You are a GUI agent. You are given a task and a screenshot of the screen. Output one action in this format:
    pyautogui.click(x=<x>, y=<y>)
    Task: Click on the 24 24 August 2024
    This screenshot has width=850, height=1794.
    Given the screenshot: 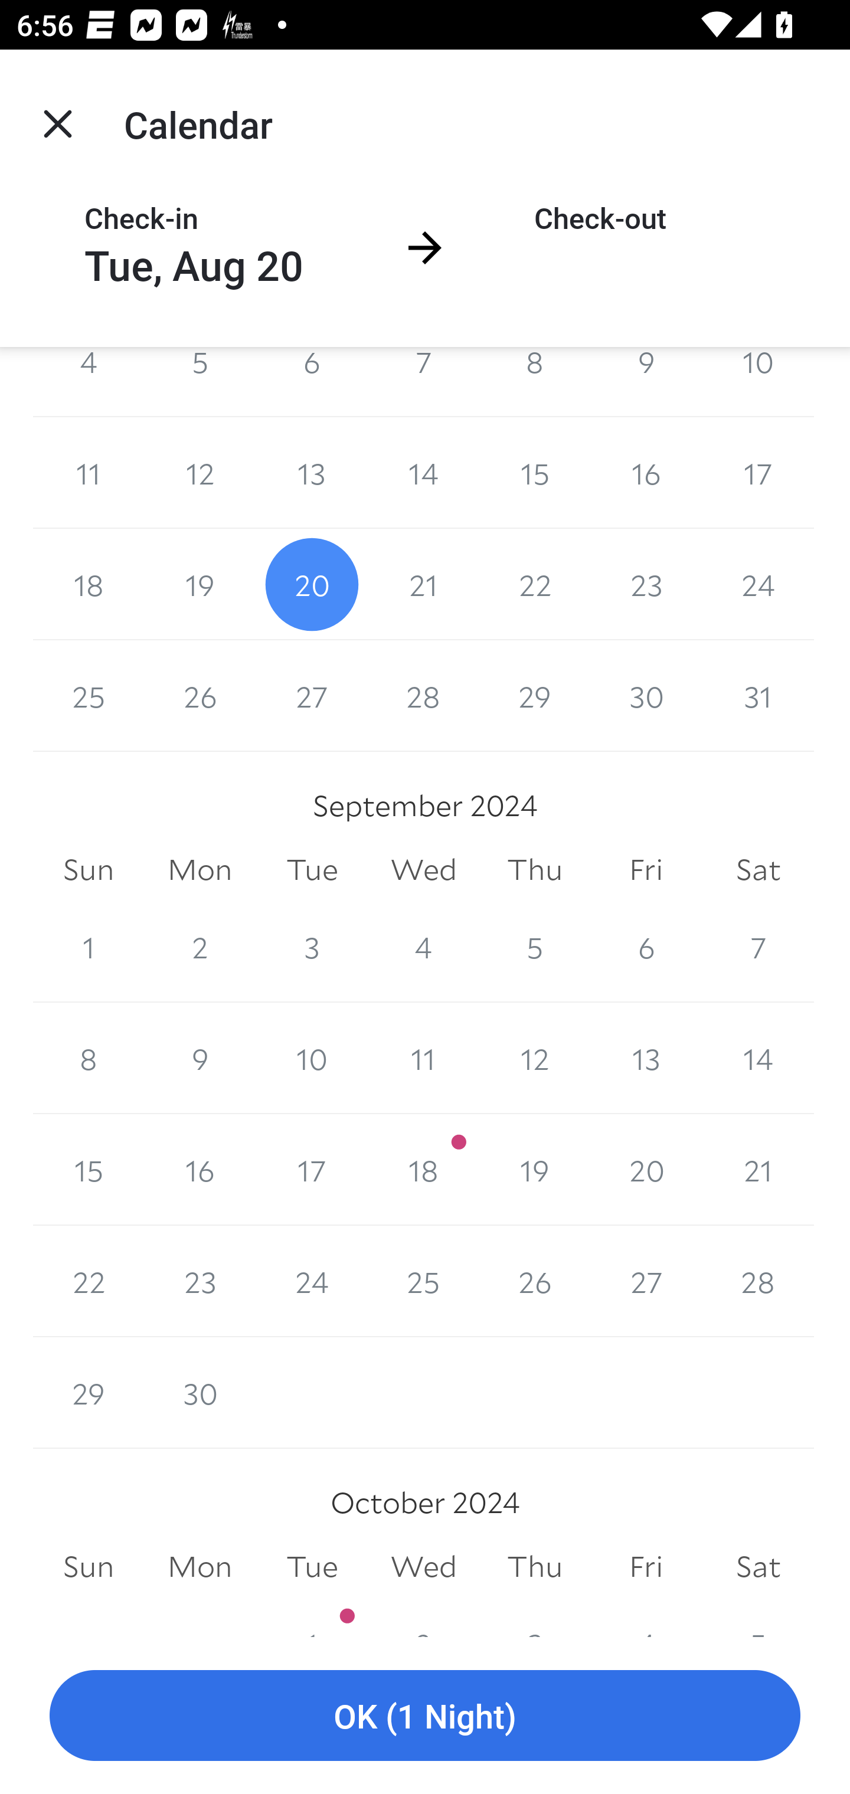 What is the action you would take?
    pyautogui.click(x=758, y=584)
    